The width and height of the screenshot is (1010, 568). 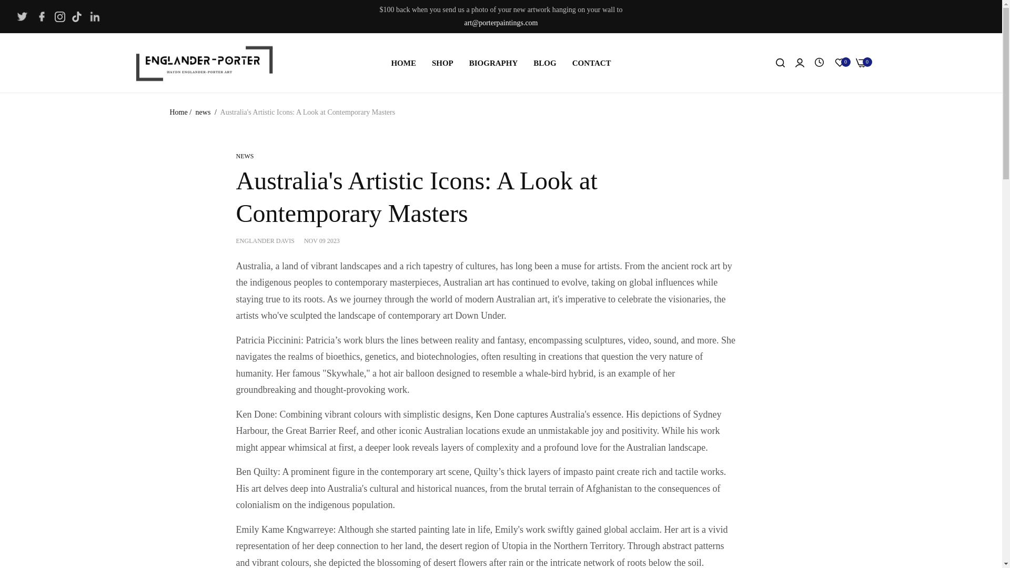 What do you see at coordinates (544, 63) in the screenshot?
I see `BLOG` at bounding box center [544, 63].